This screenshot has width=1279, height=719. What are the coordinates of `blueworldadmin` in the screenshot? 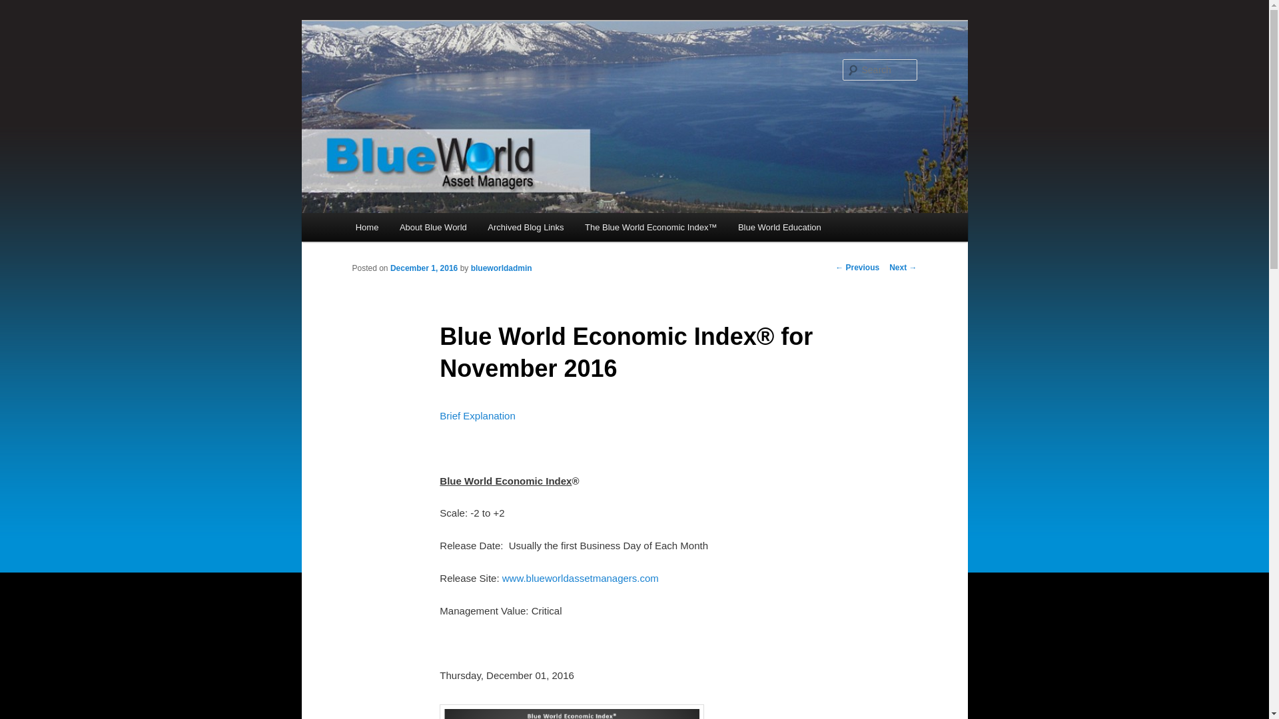 It's located at (501, 268).